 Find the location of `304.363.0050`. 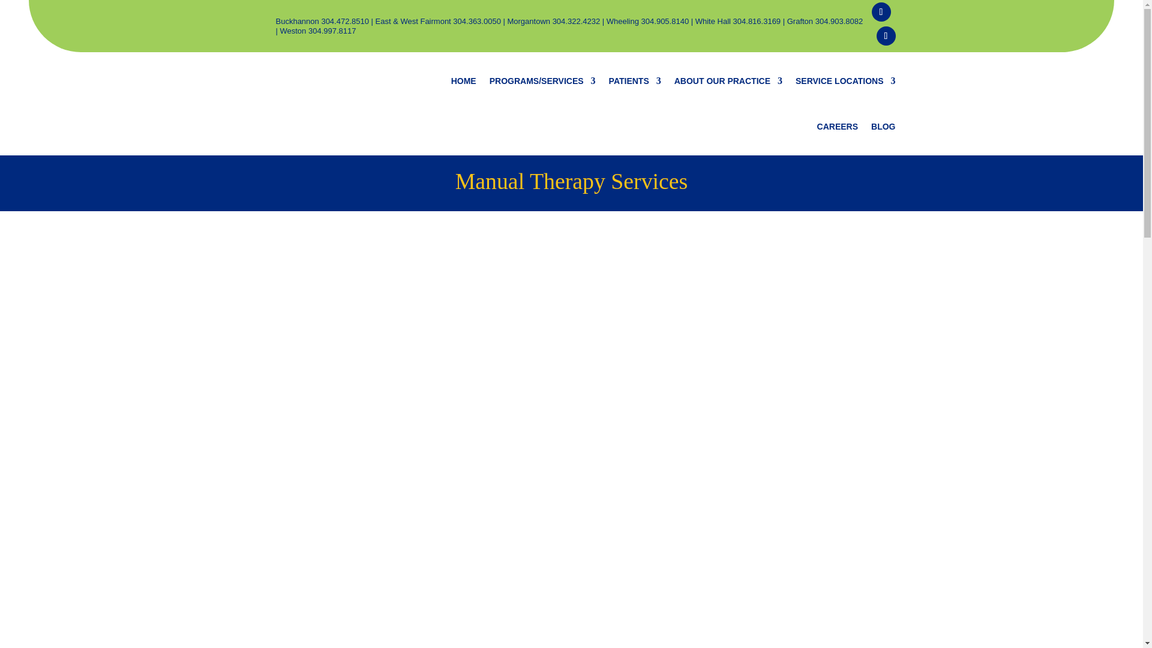

304.363.0050 is located at coordinates (476, 22).